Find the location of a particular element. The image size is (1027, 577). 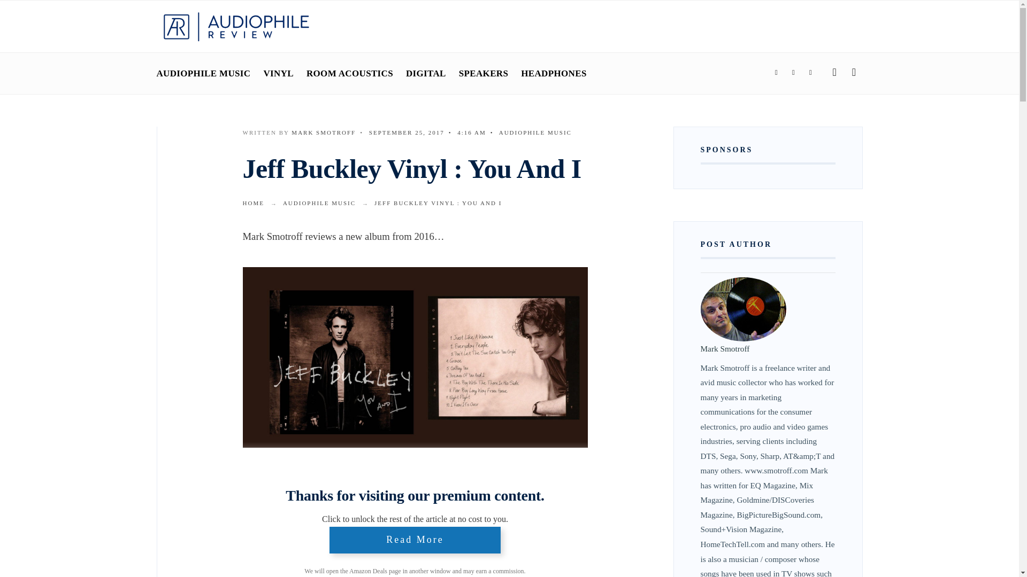

AUDIOPHILE MUSIC is located at coordinates (319, 202).